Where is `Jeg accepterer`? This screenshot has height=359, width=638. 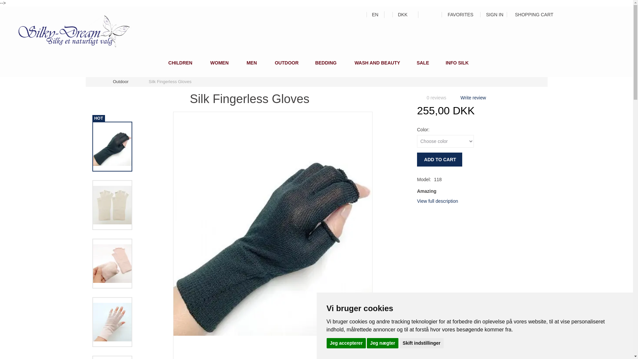
Jeg accepterer is located at coordinates (346, 343).